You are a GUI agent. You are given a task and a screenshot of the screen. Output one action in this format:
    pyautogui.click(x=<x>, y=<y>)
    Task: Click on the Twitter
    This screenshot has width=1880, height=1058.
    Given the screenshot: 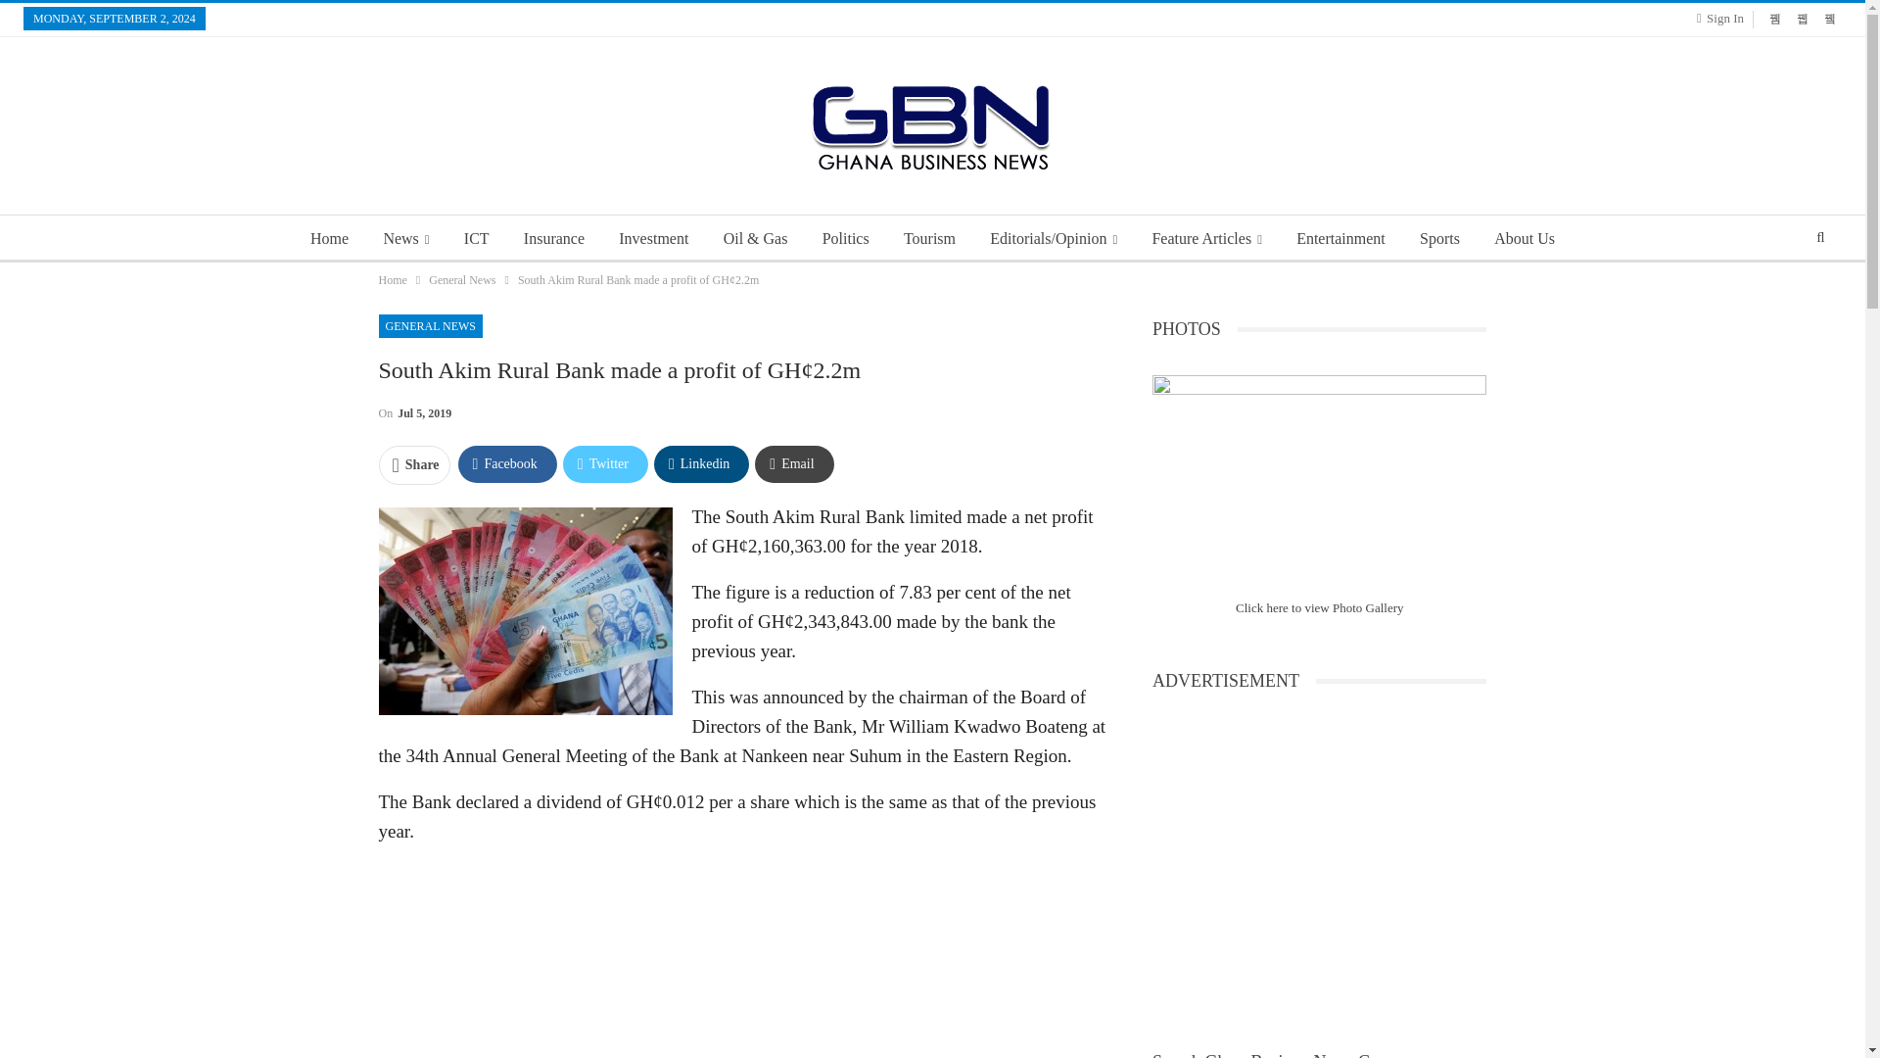 What is the action you would take?
    pyautogui.click(x=605, y=463)
    